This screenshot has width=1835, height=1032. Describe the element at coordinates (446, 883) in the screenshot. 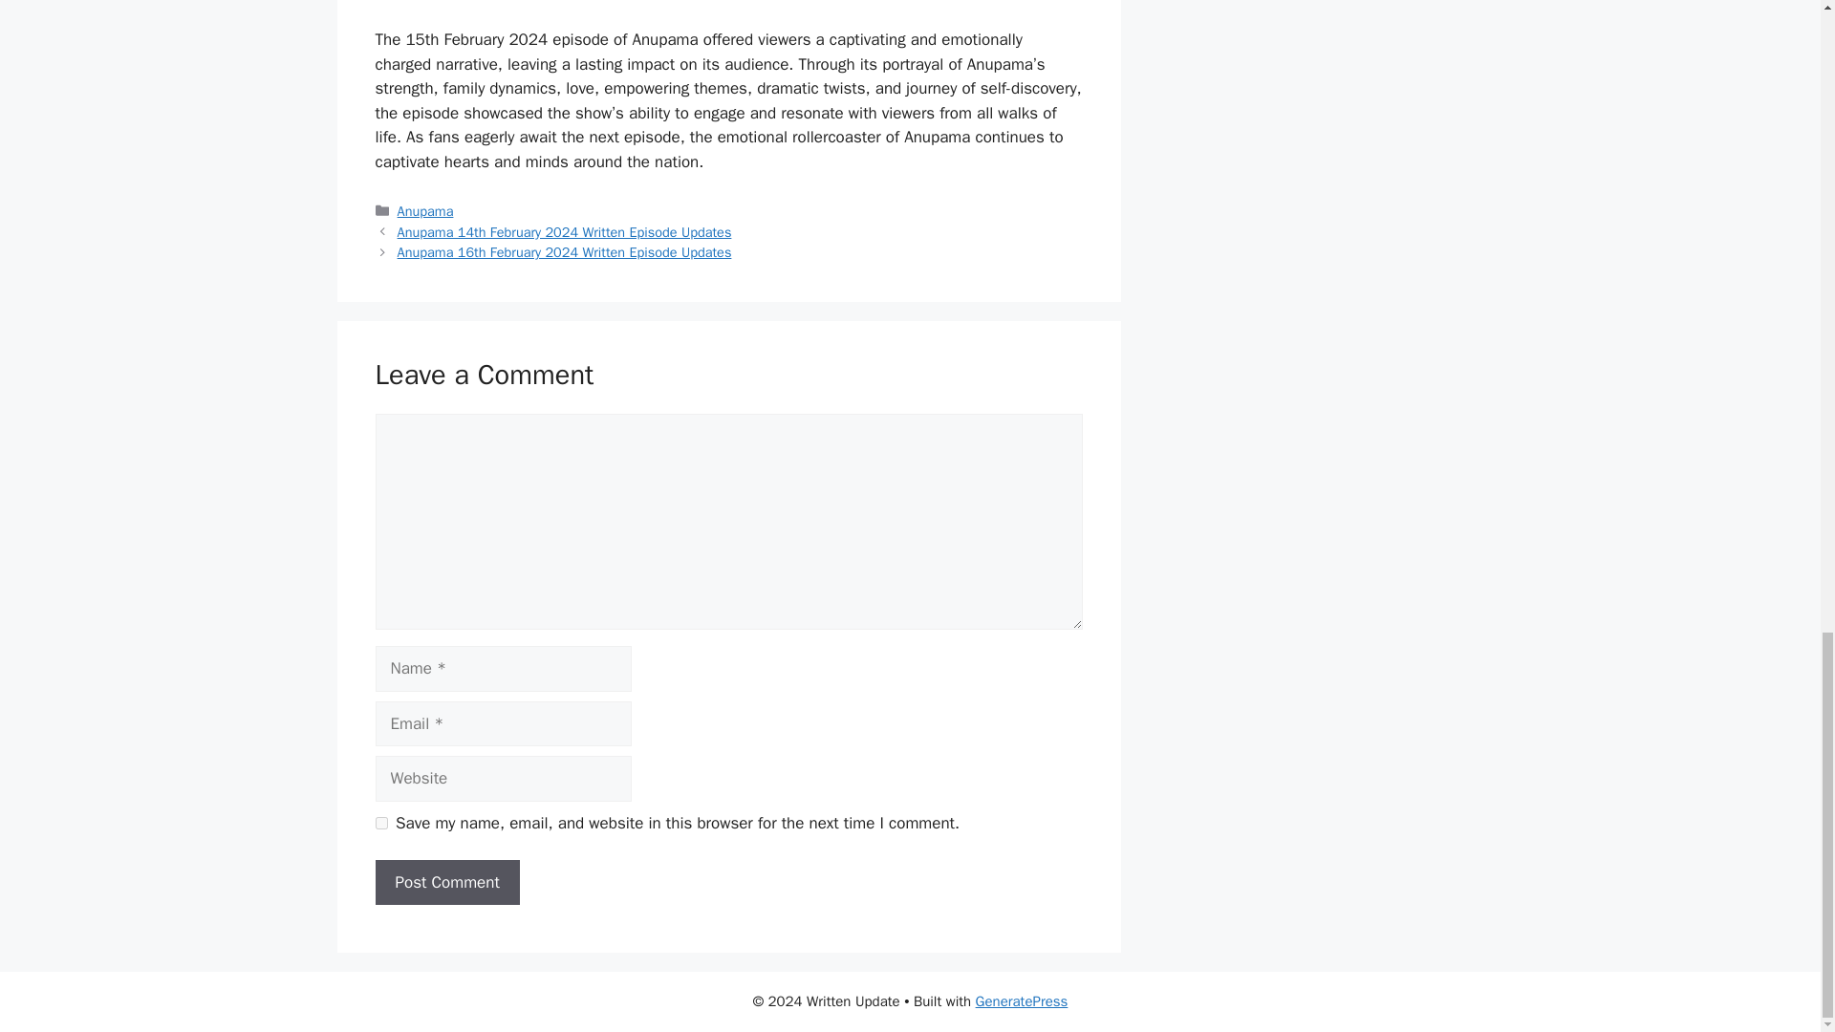

I see `Post Comment` at that location.